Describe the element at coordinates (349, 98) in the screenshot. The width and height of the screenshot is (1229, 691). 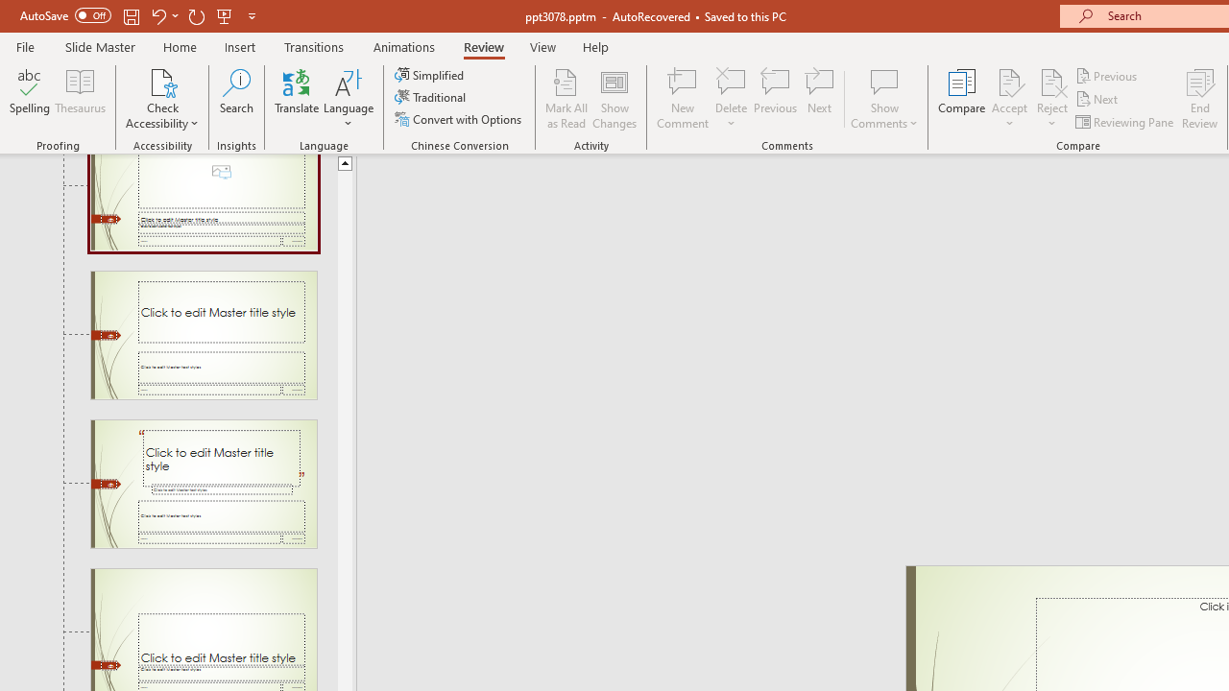
I see `Language` at that location.